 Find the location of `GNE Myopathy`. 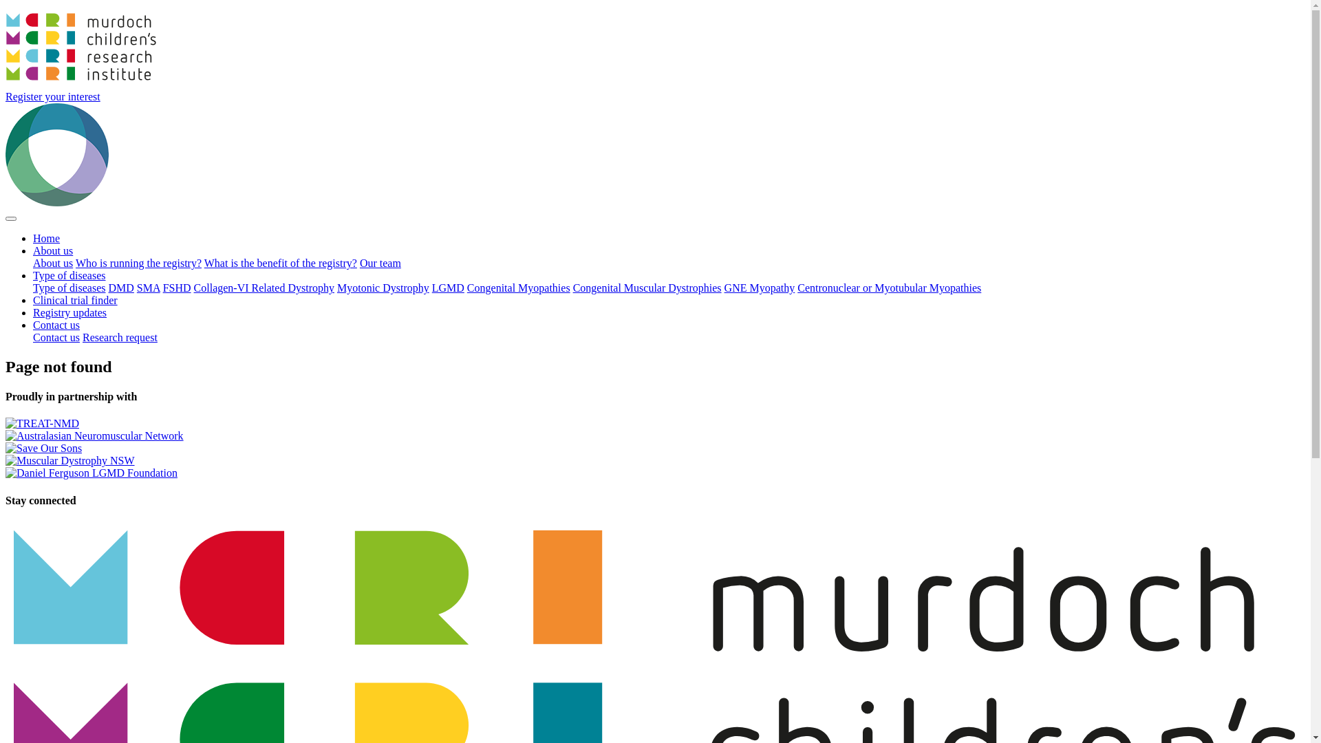

GNE Myopathy is located at coordinates (760, 288).